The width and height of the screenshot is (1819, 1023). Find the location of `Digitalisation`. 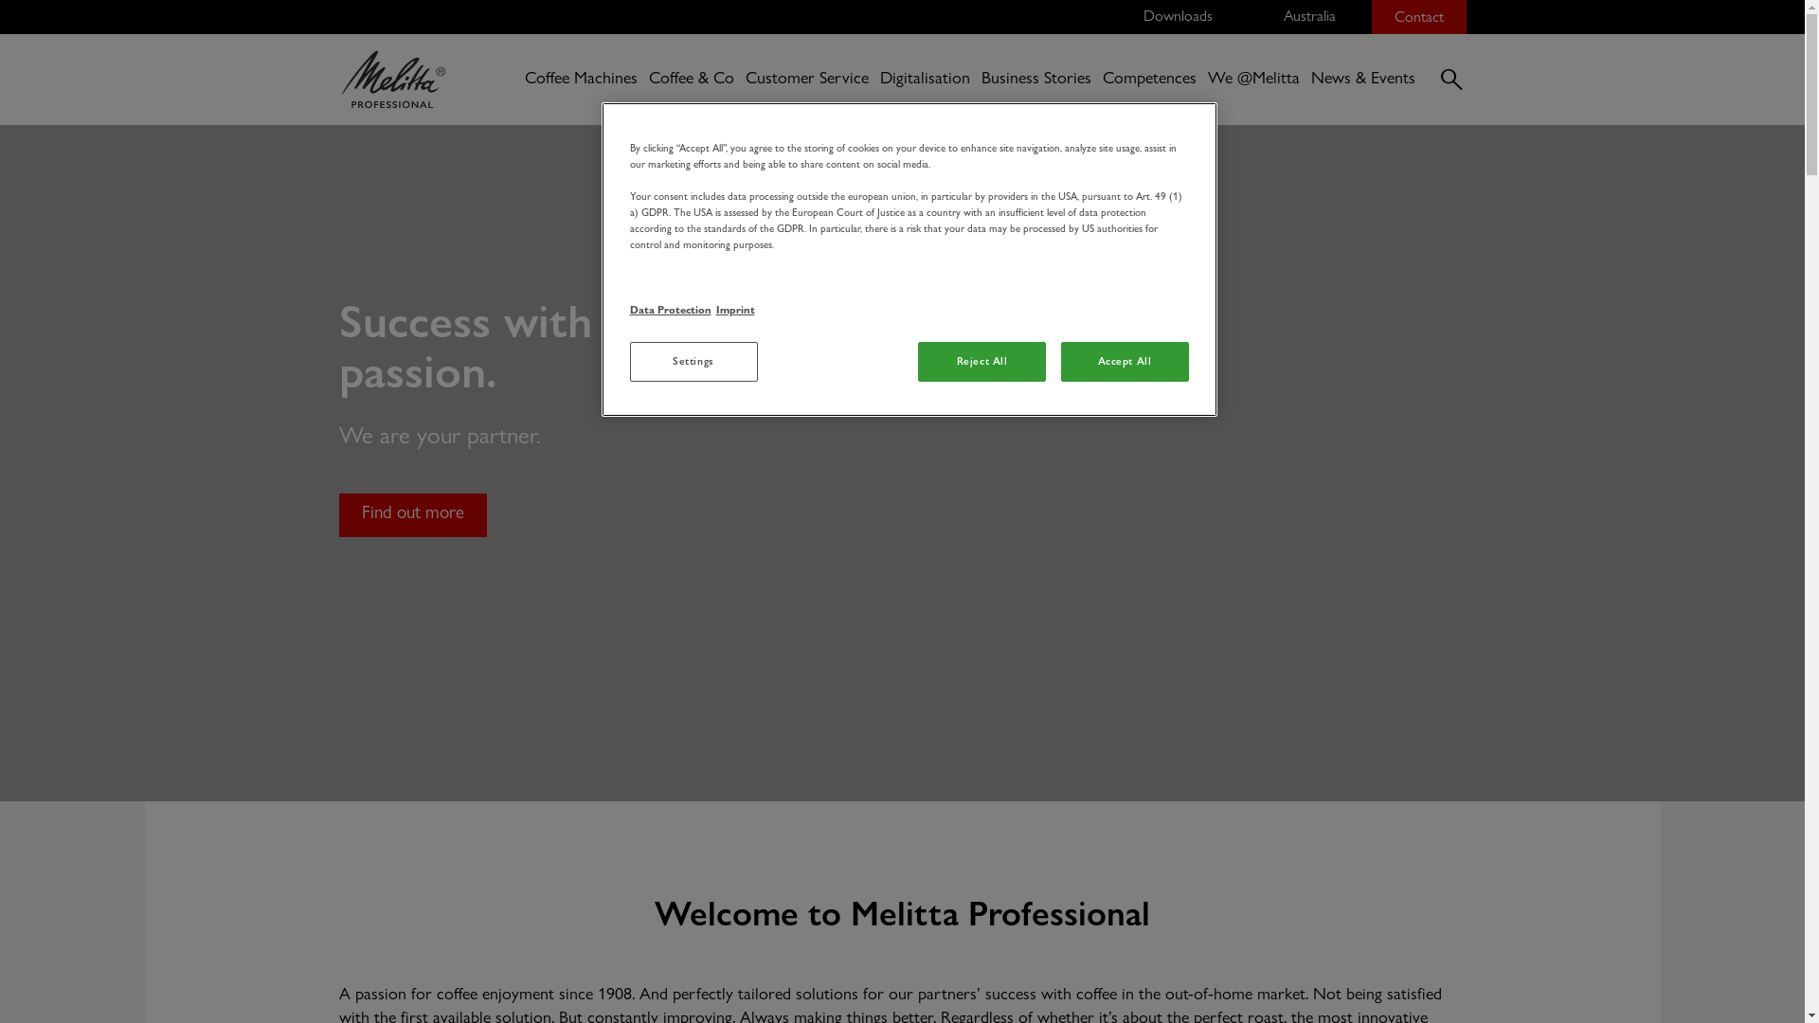

Digitalisation is located at coordinates (925, 80).